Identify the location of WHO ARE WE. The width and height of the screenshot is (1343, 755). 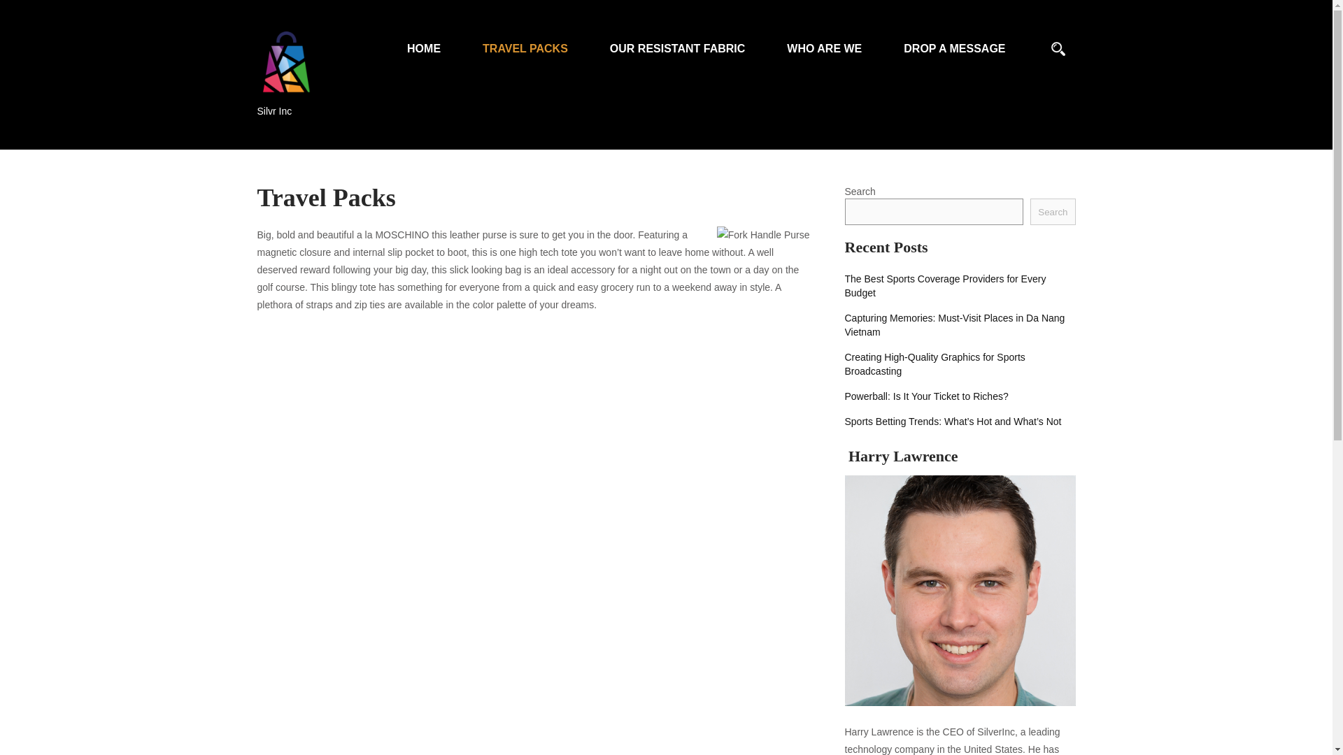
(824, 40).